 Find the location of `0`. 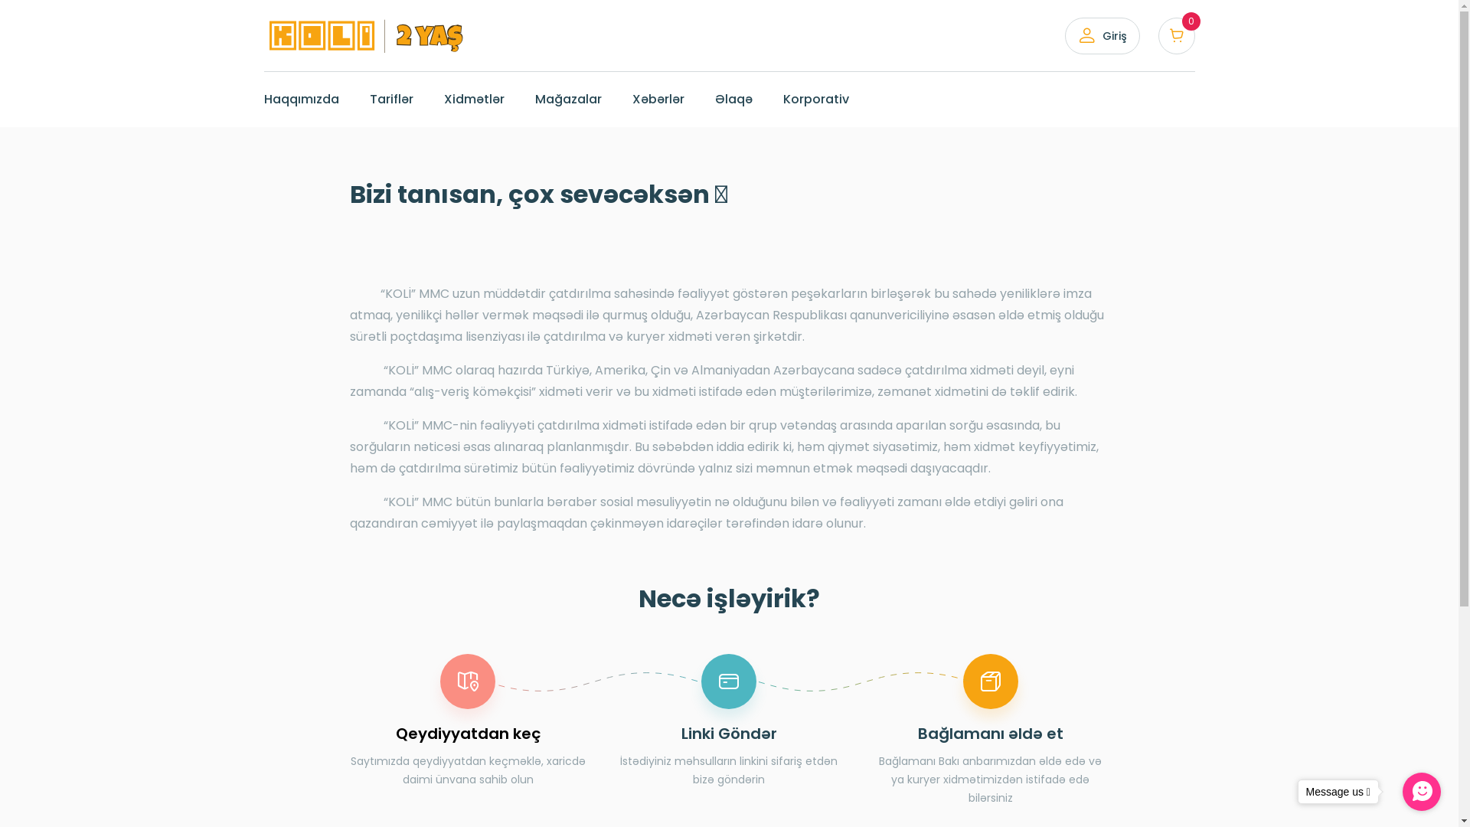

0 is located at coordinates (1176, 36).